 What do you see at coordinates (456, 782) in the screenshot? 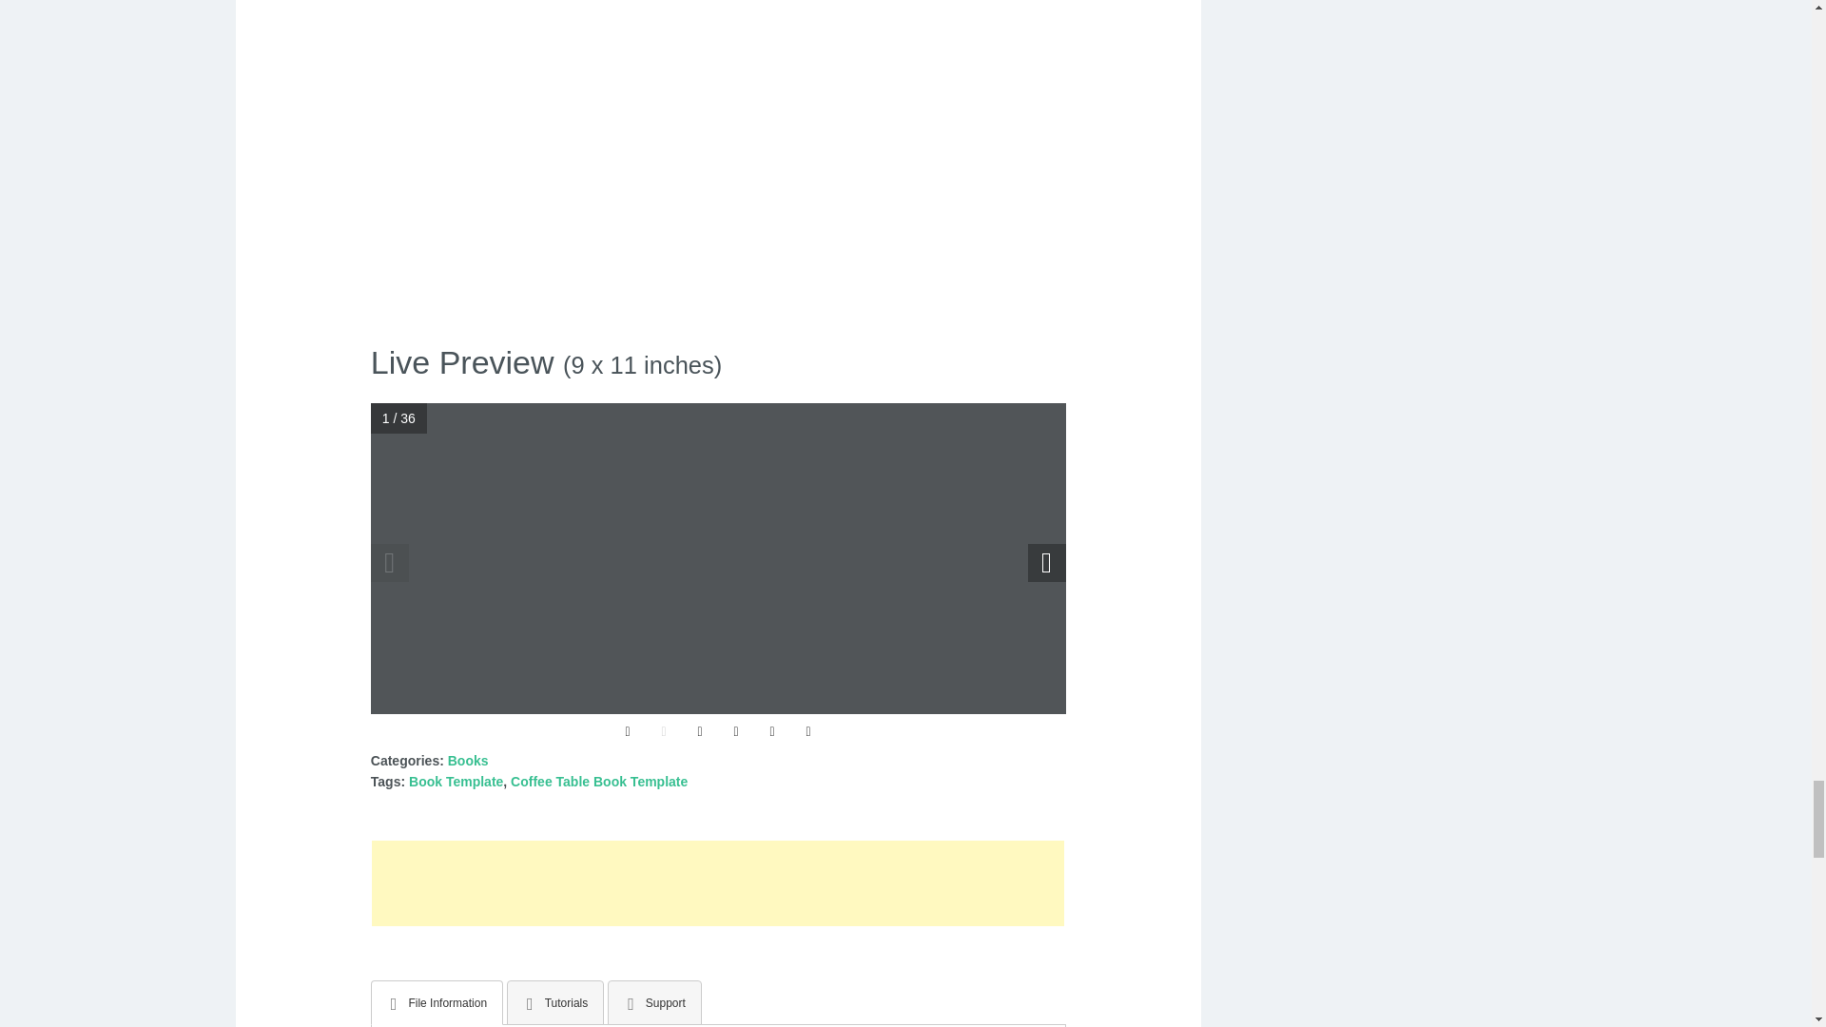
I see `Book Template` at bounding box center [456, 782].